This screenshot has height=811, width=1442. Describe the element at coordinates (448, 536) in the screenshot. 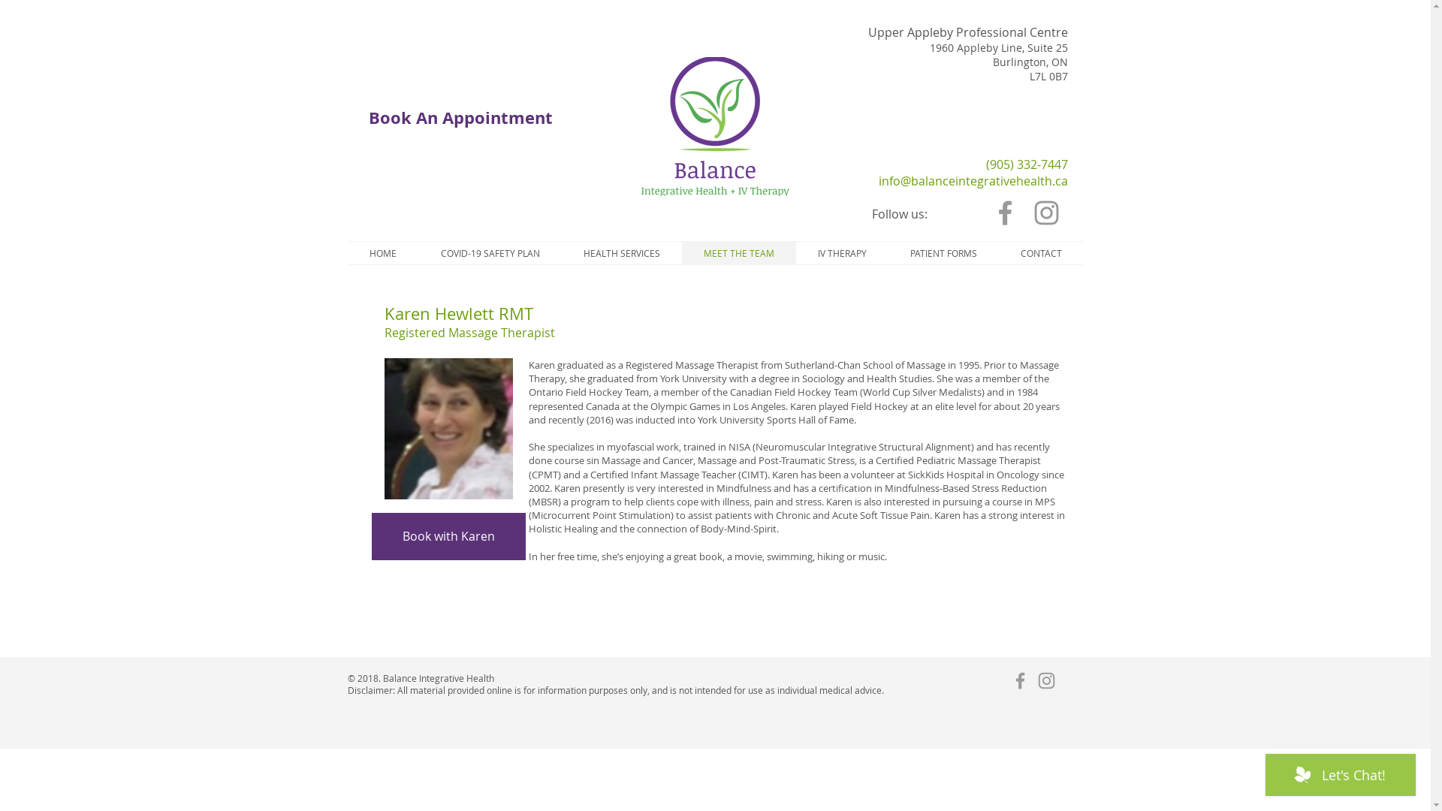

I see `Book with Karen` at that location.